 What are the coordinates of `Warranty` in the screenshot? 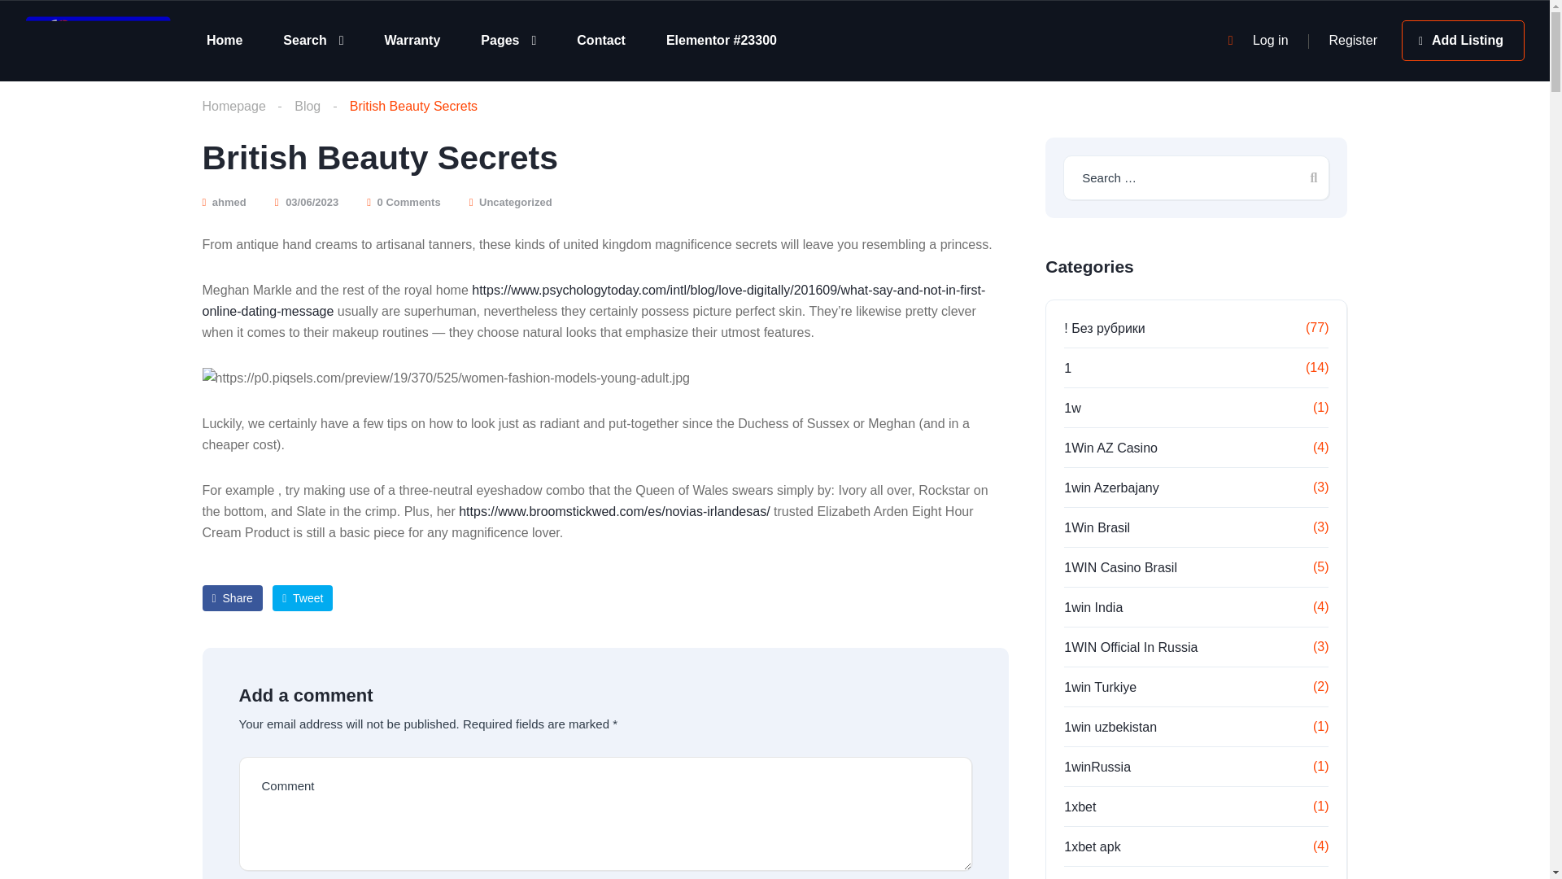 It's located at (412, 40).